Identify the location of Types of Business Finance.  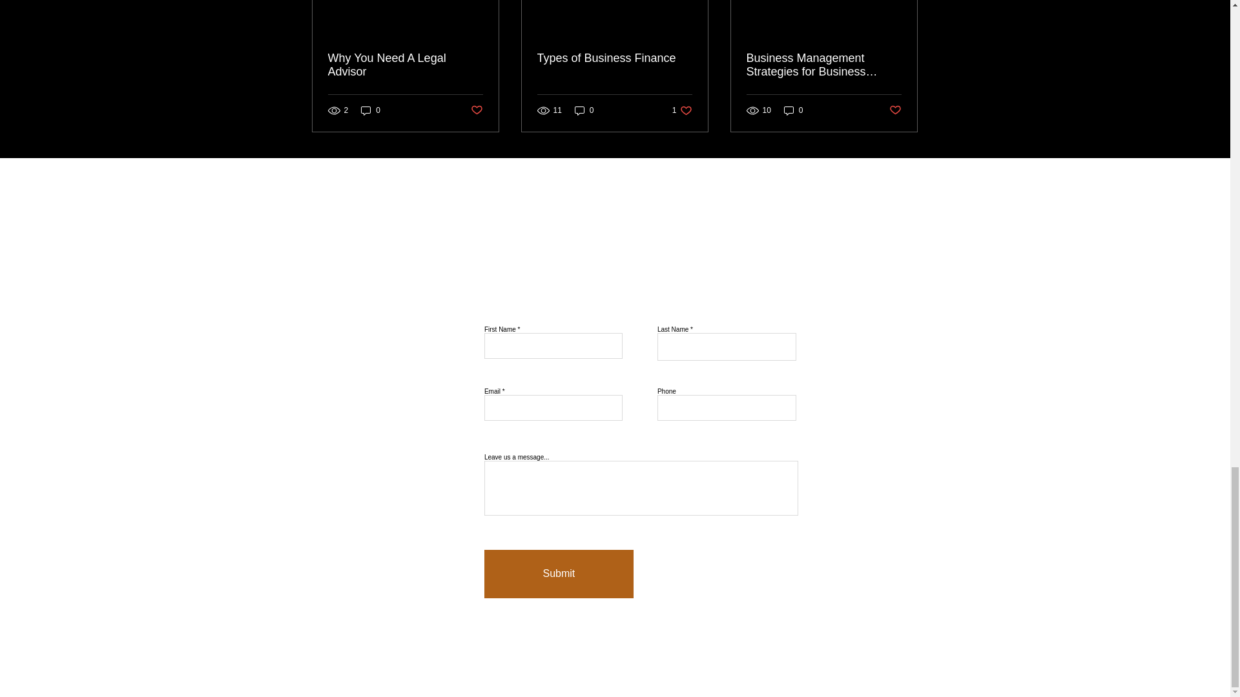
(614, 58).